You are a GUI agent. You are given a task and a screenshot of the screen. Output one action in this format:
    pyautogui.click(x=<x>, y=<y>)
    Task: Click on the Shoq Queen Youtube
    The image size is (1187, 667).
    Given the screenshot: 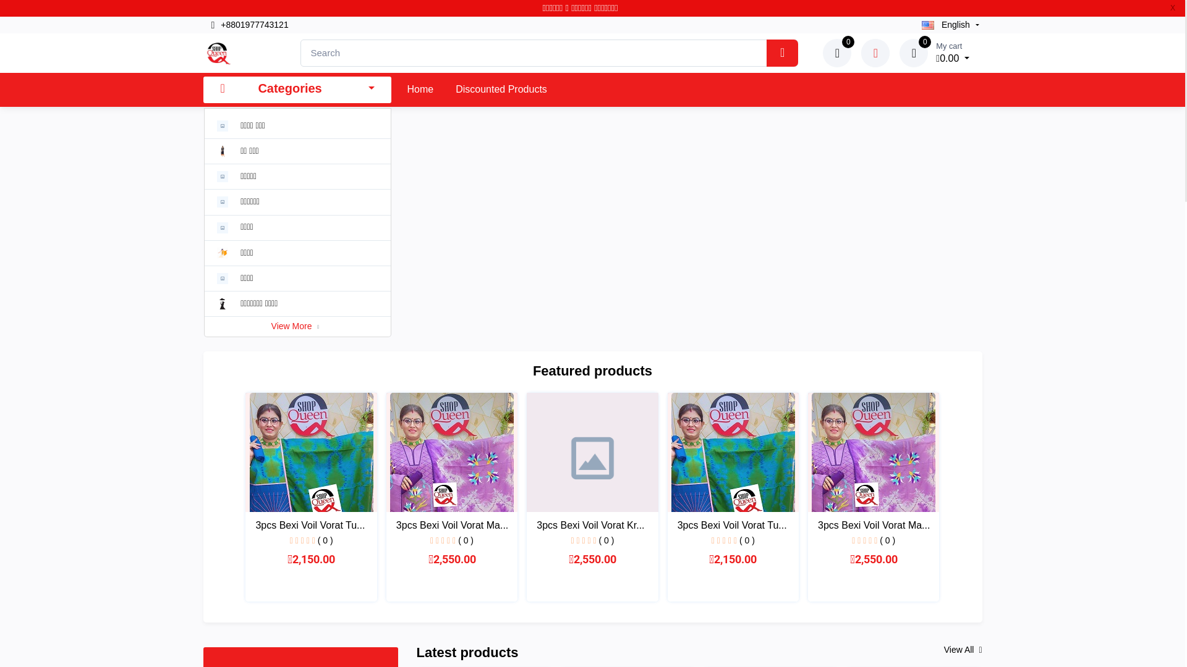 What is the action you would take?
    pyautogui.click(x=837, y=223)
    